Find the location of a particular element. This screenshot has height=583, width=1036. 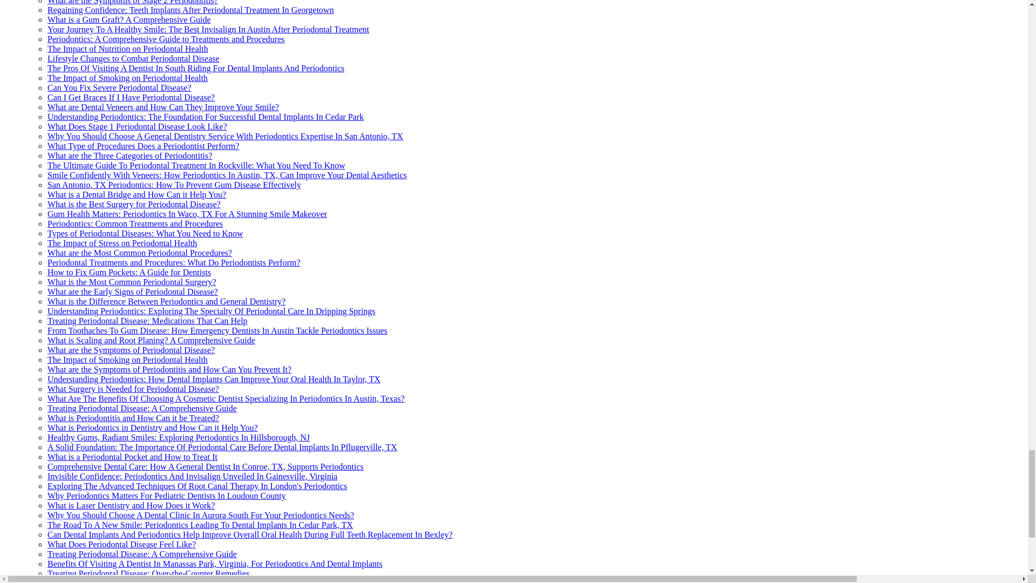

The Impact of Nutrition on Periodontal Health is located at coordinates (127, 49).